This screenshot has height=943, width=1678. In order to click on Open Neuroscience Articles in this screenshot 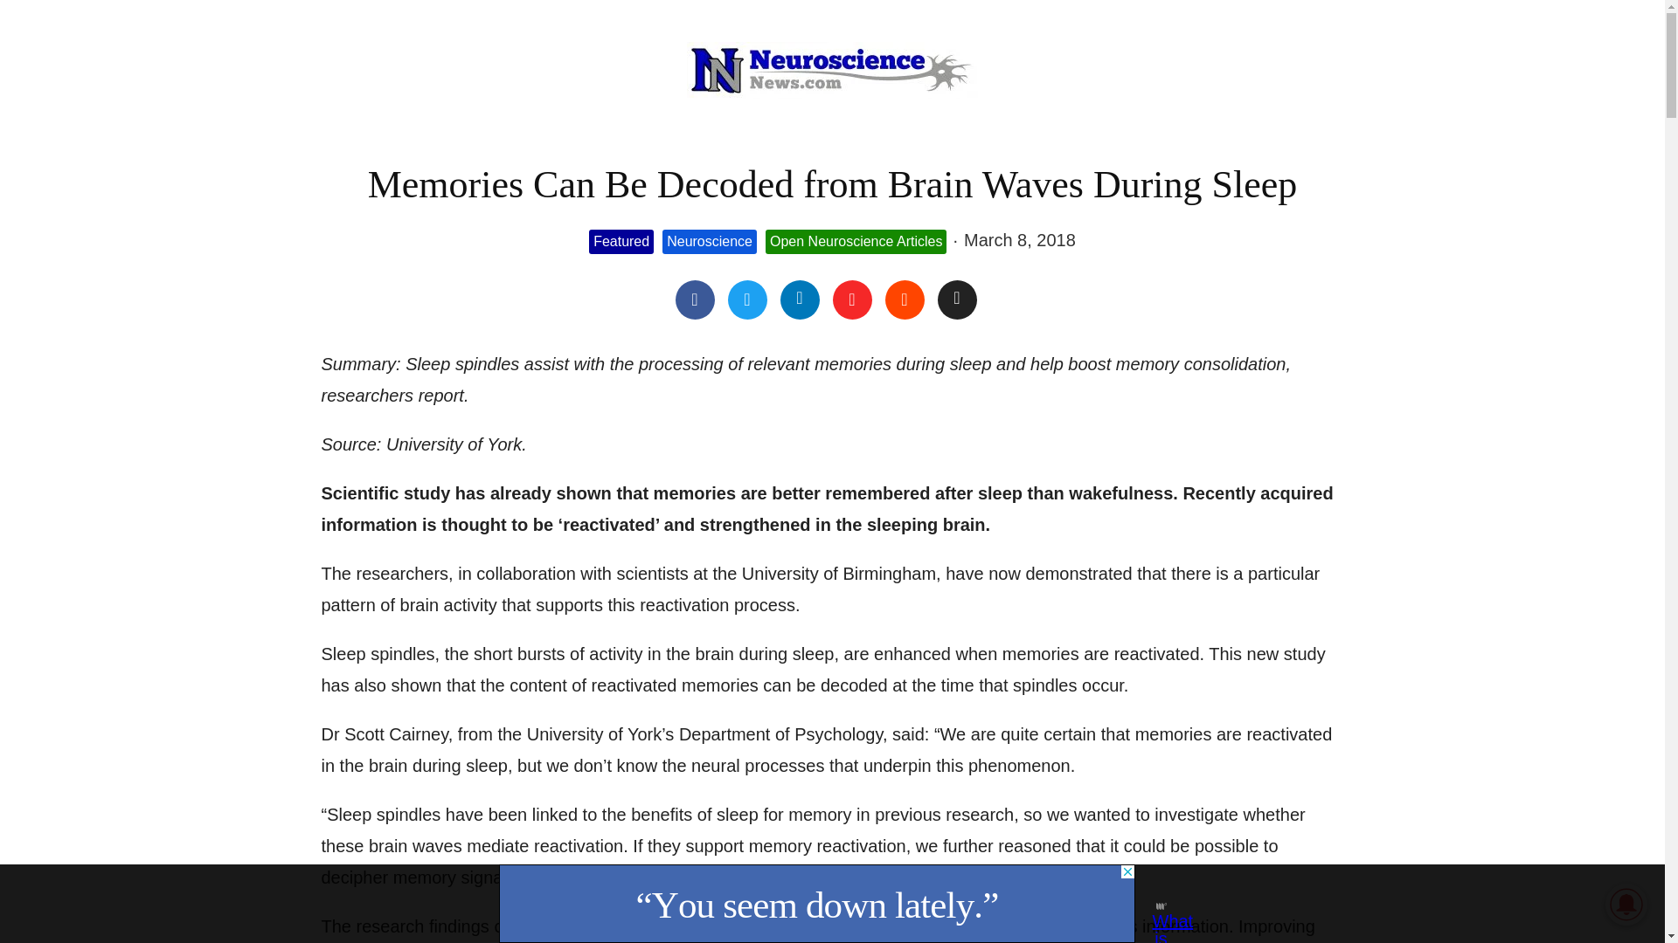, I will do `click(855, 242)`.